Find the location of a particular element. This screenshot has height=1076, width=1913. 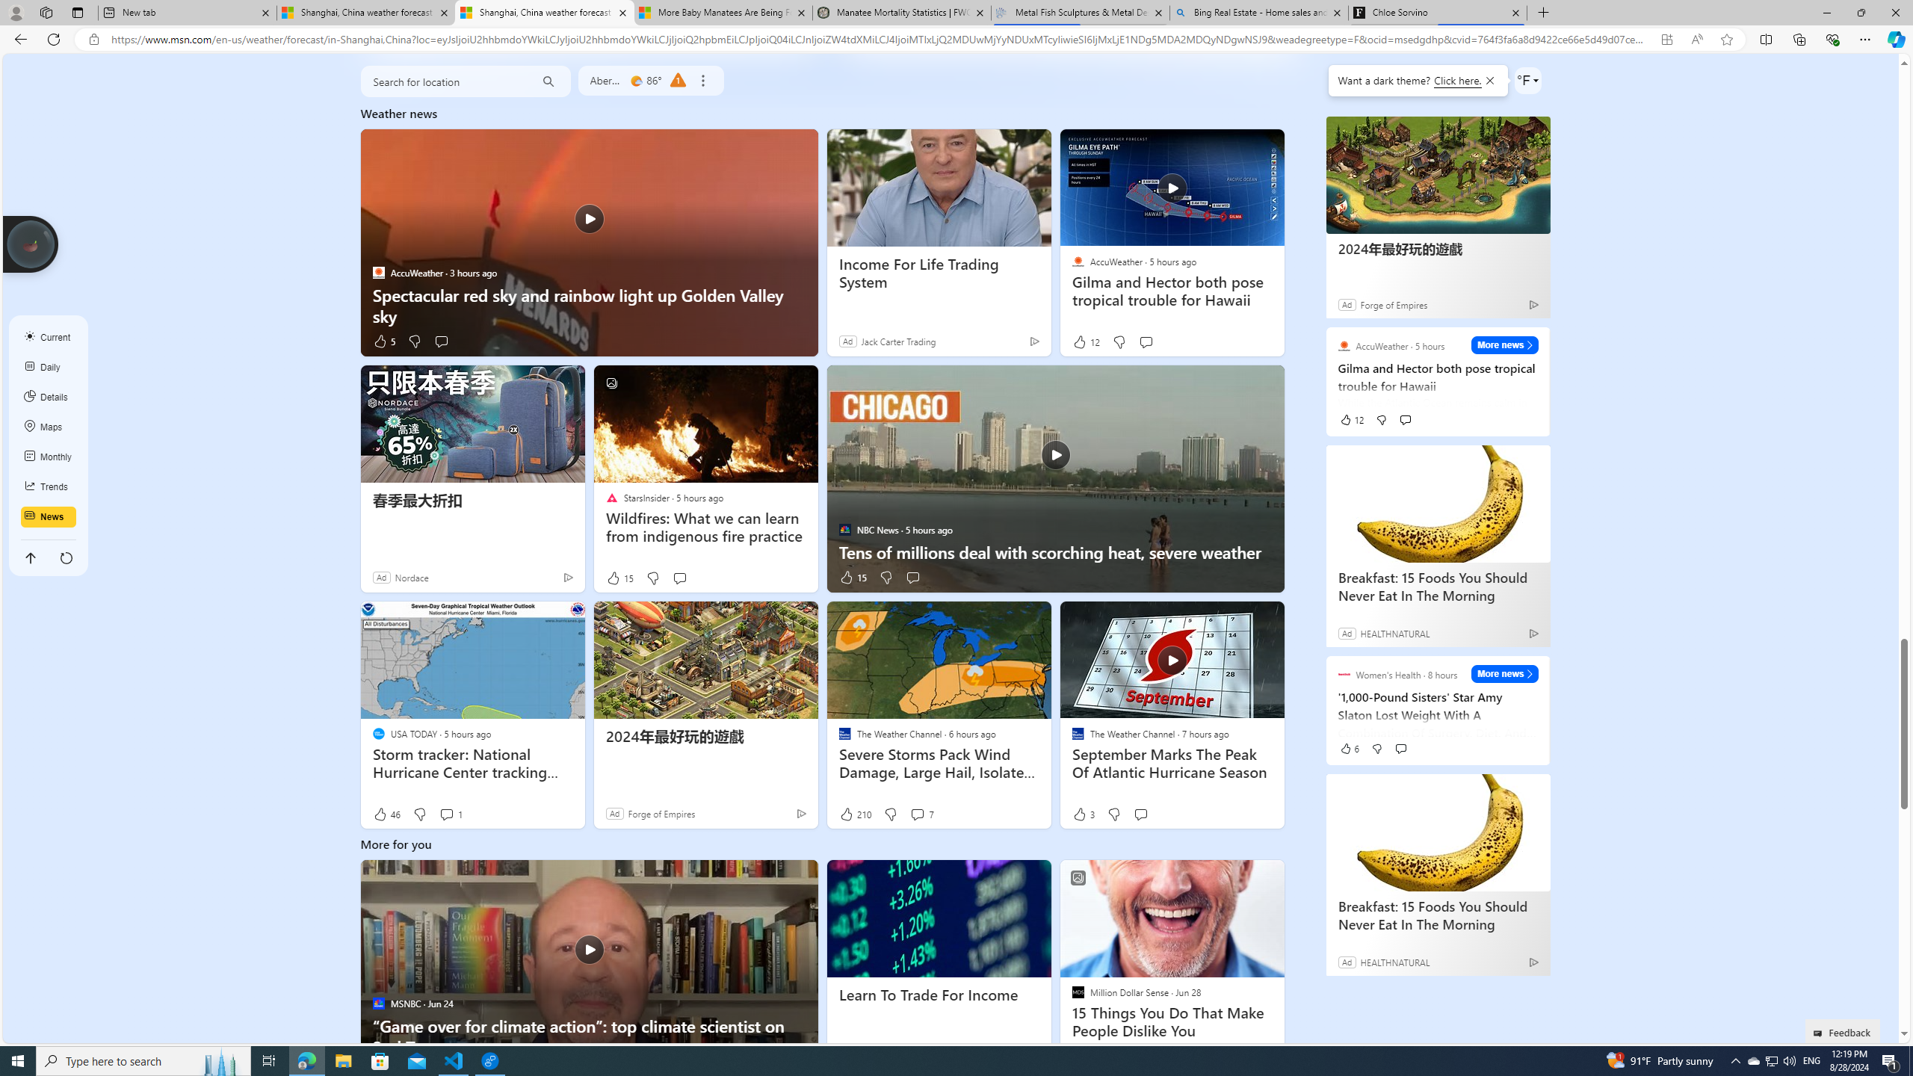

Join us in planting real trees to help our planet! is located at coordinates (31, 244).